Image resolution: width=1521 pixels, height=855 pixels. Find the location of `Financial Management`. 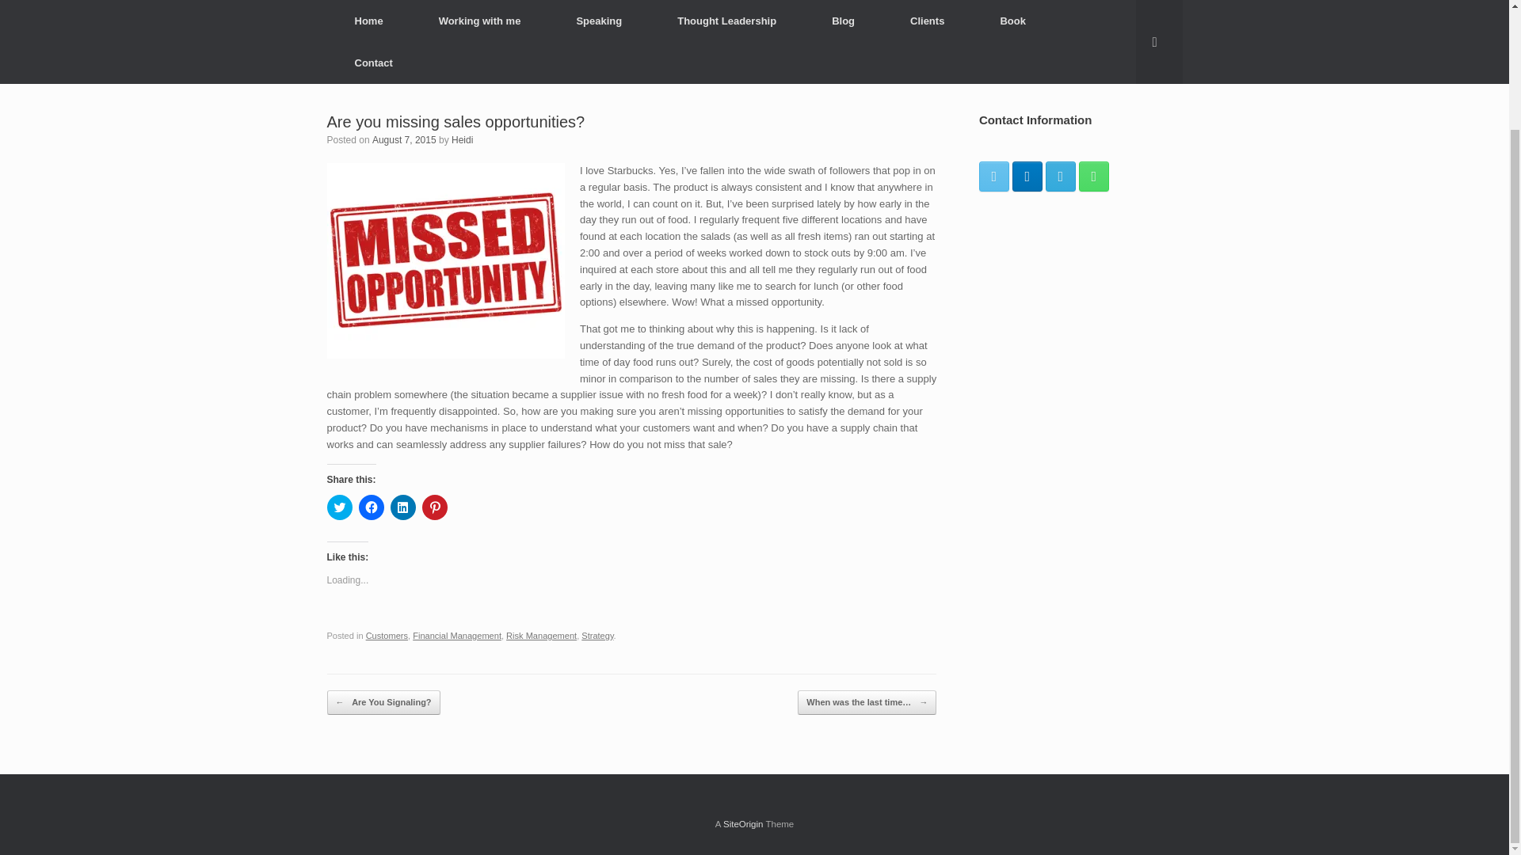

Financial Management is located at coordinates (456, 635).